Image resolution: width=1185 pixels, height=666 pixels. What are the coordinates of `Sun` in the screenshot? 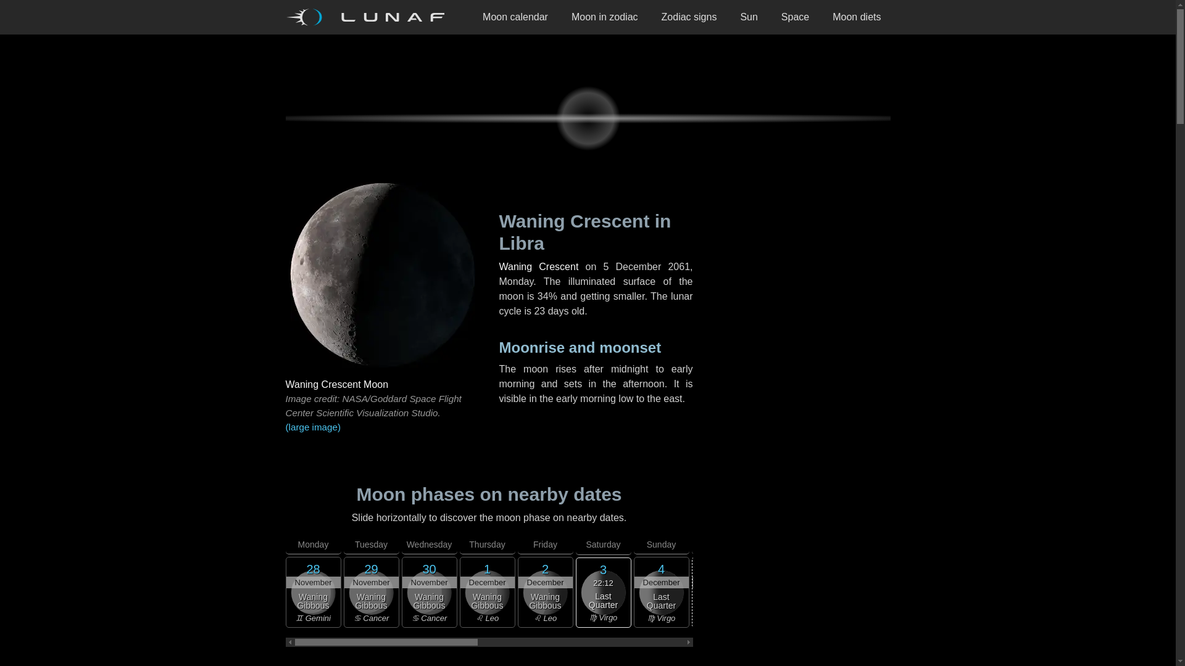 It's located at (749, 17).